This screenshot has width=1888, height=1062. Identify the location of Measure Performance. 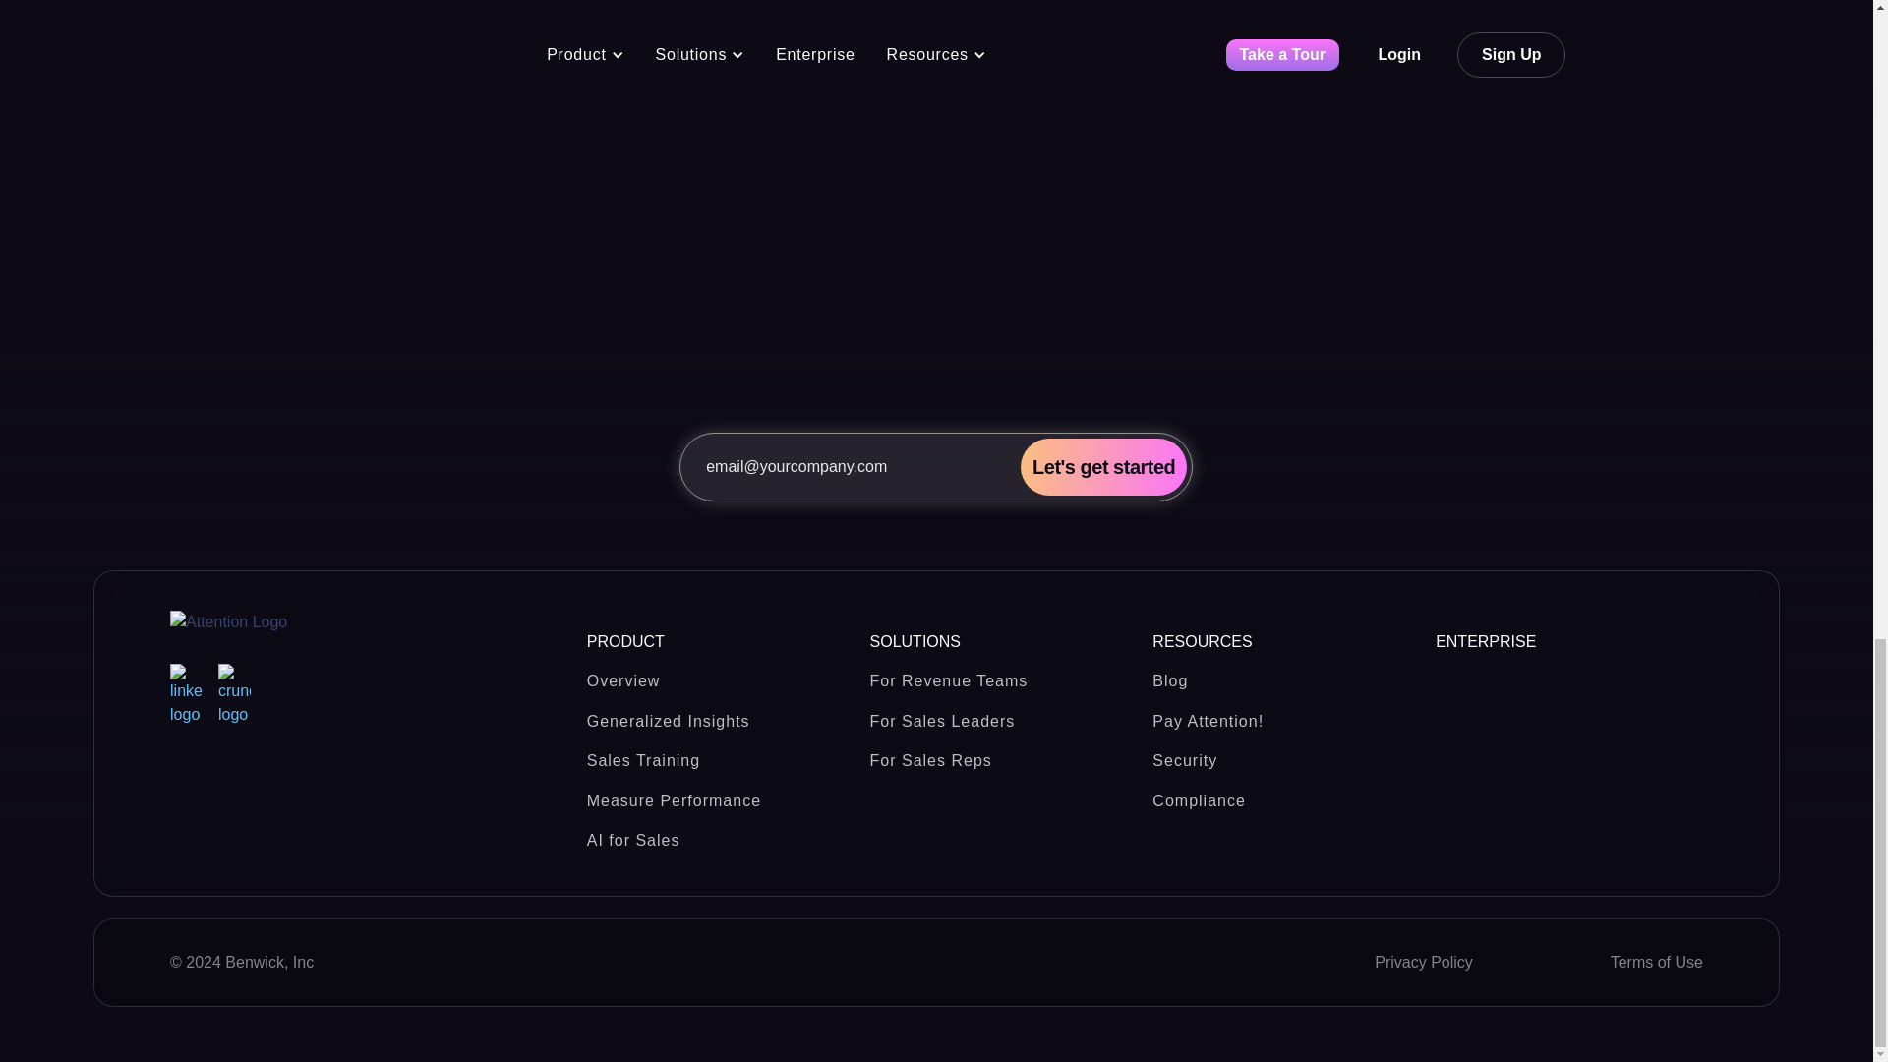
(721, 795).